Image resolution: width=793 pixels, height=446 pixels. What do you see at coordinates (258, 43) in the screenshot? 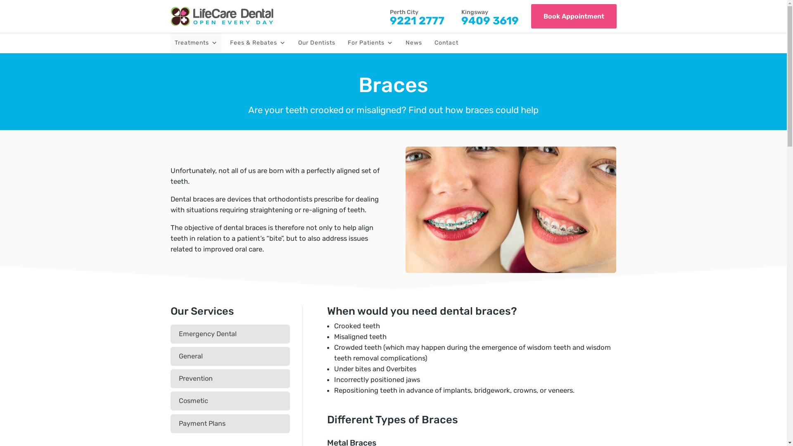
I see `Fees & Rebates` at bounding box center [258, 43].